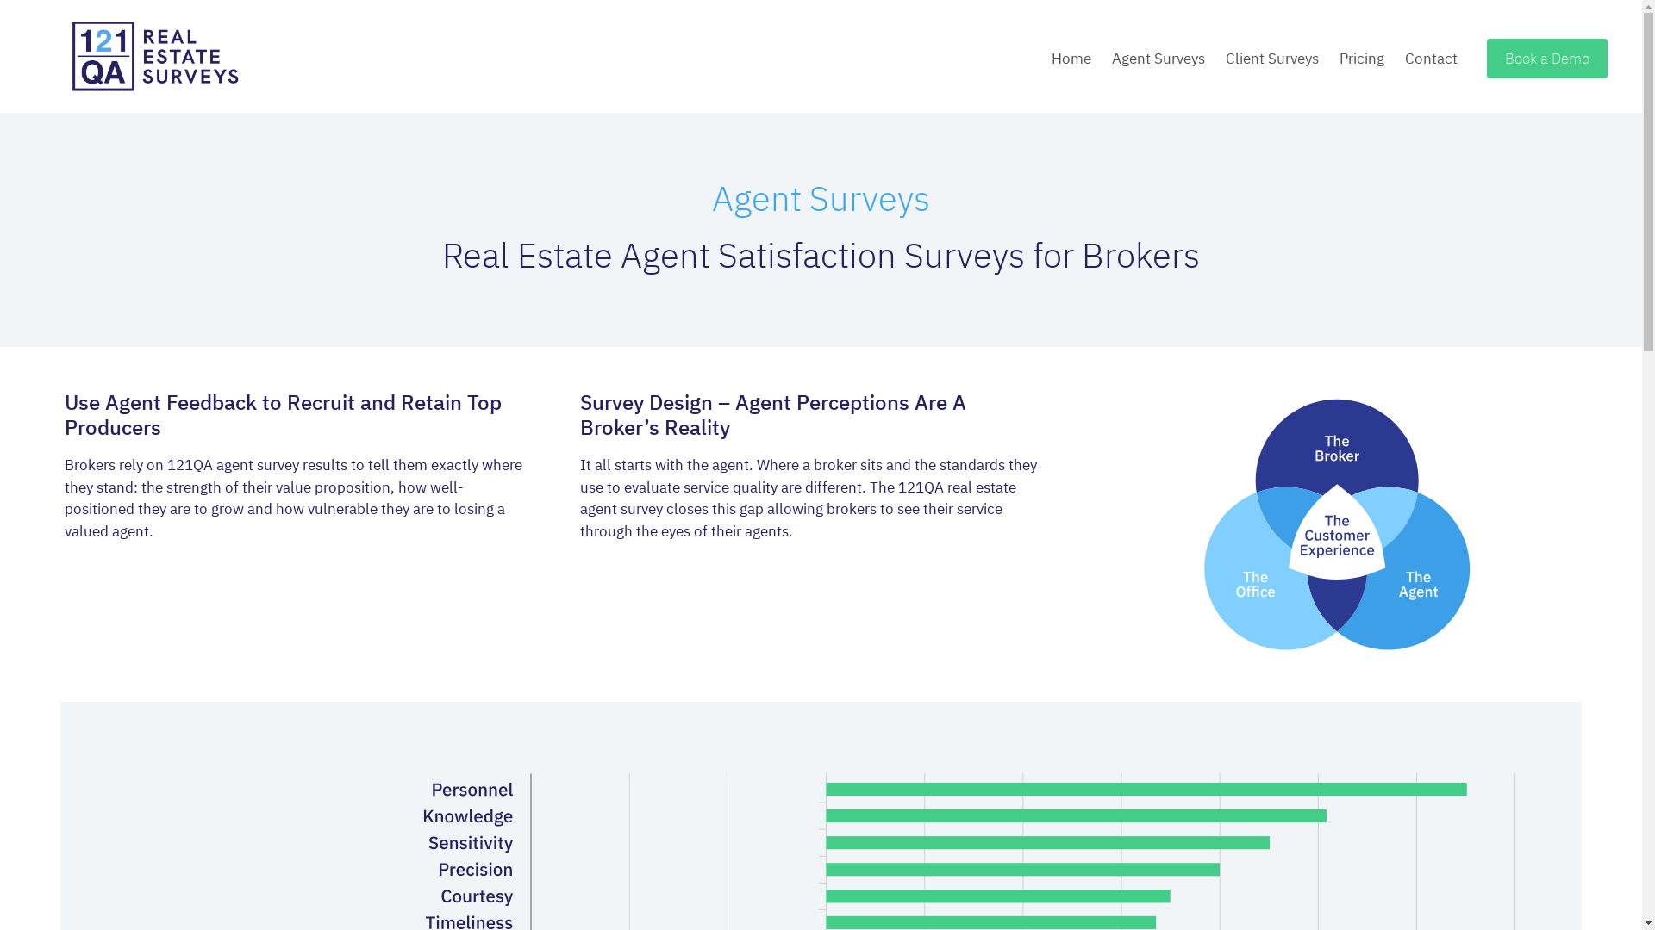  Describe the element at coordinates (1272, 59) in the screenshot. I see `Client Surveys` at that location.